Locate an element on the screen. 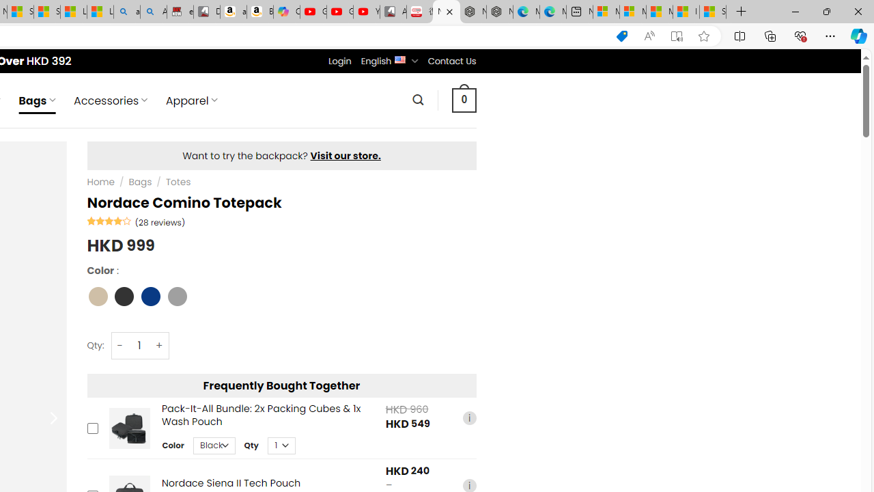 This screenshot has width=874, height=492. Add this product to cart is located at coordinates (91, 428).